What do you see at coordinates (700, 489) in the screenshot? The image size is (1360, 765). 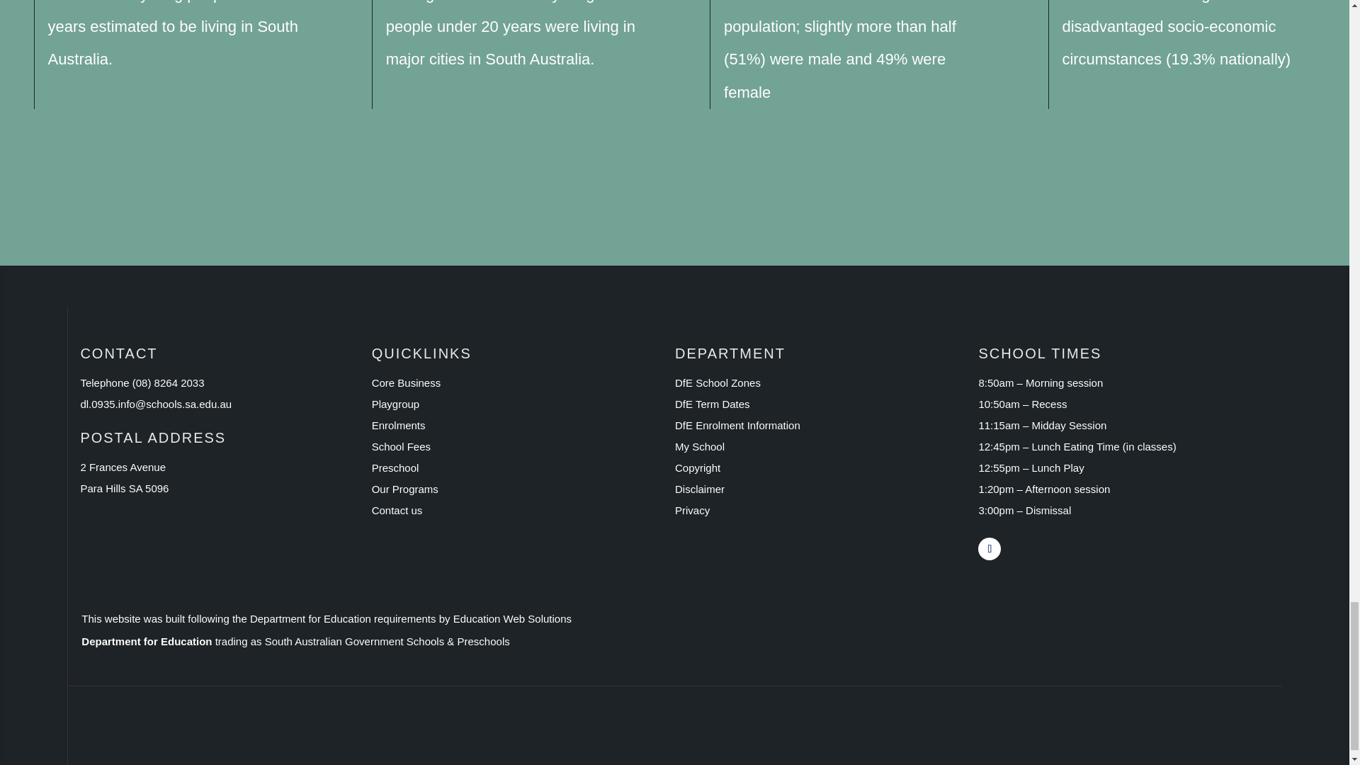 I see `Disclaimer` at bounding box center [700, 489].